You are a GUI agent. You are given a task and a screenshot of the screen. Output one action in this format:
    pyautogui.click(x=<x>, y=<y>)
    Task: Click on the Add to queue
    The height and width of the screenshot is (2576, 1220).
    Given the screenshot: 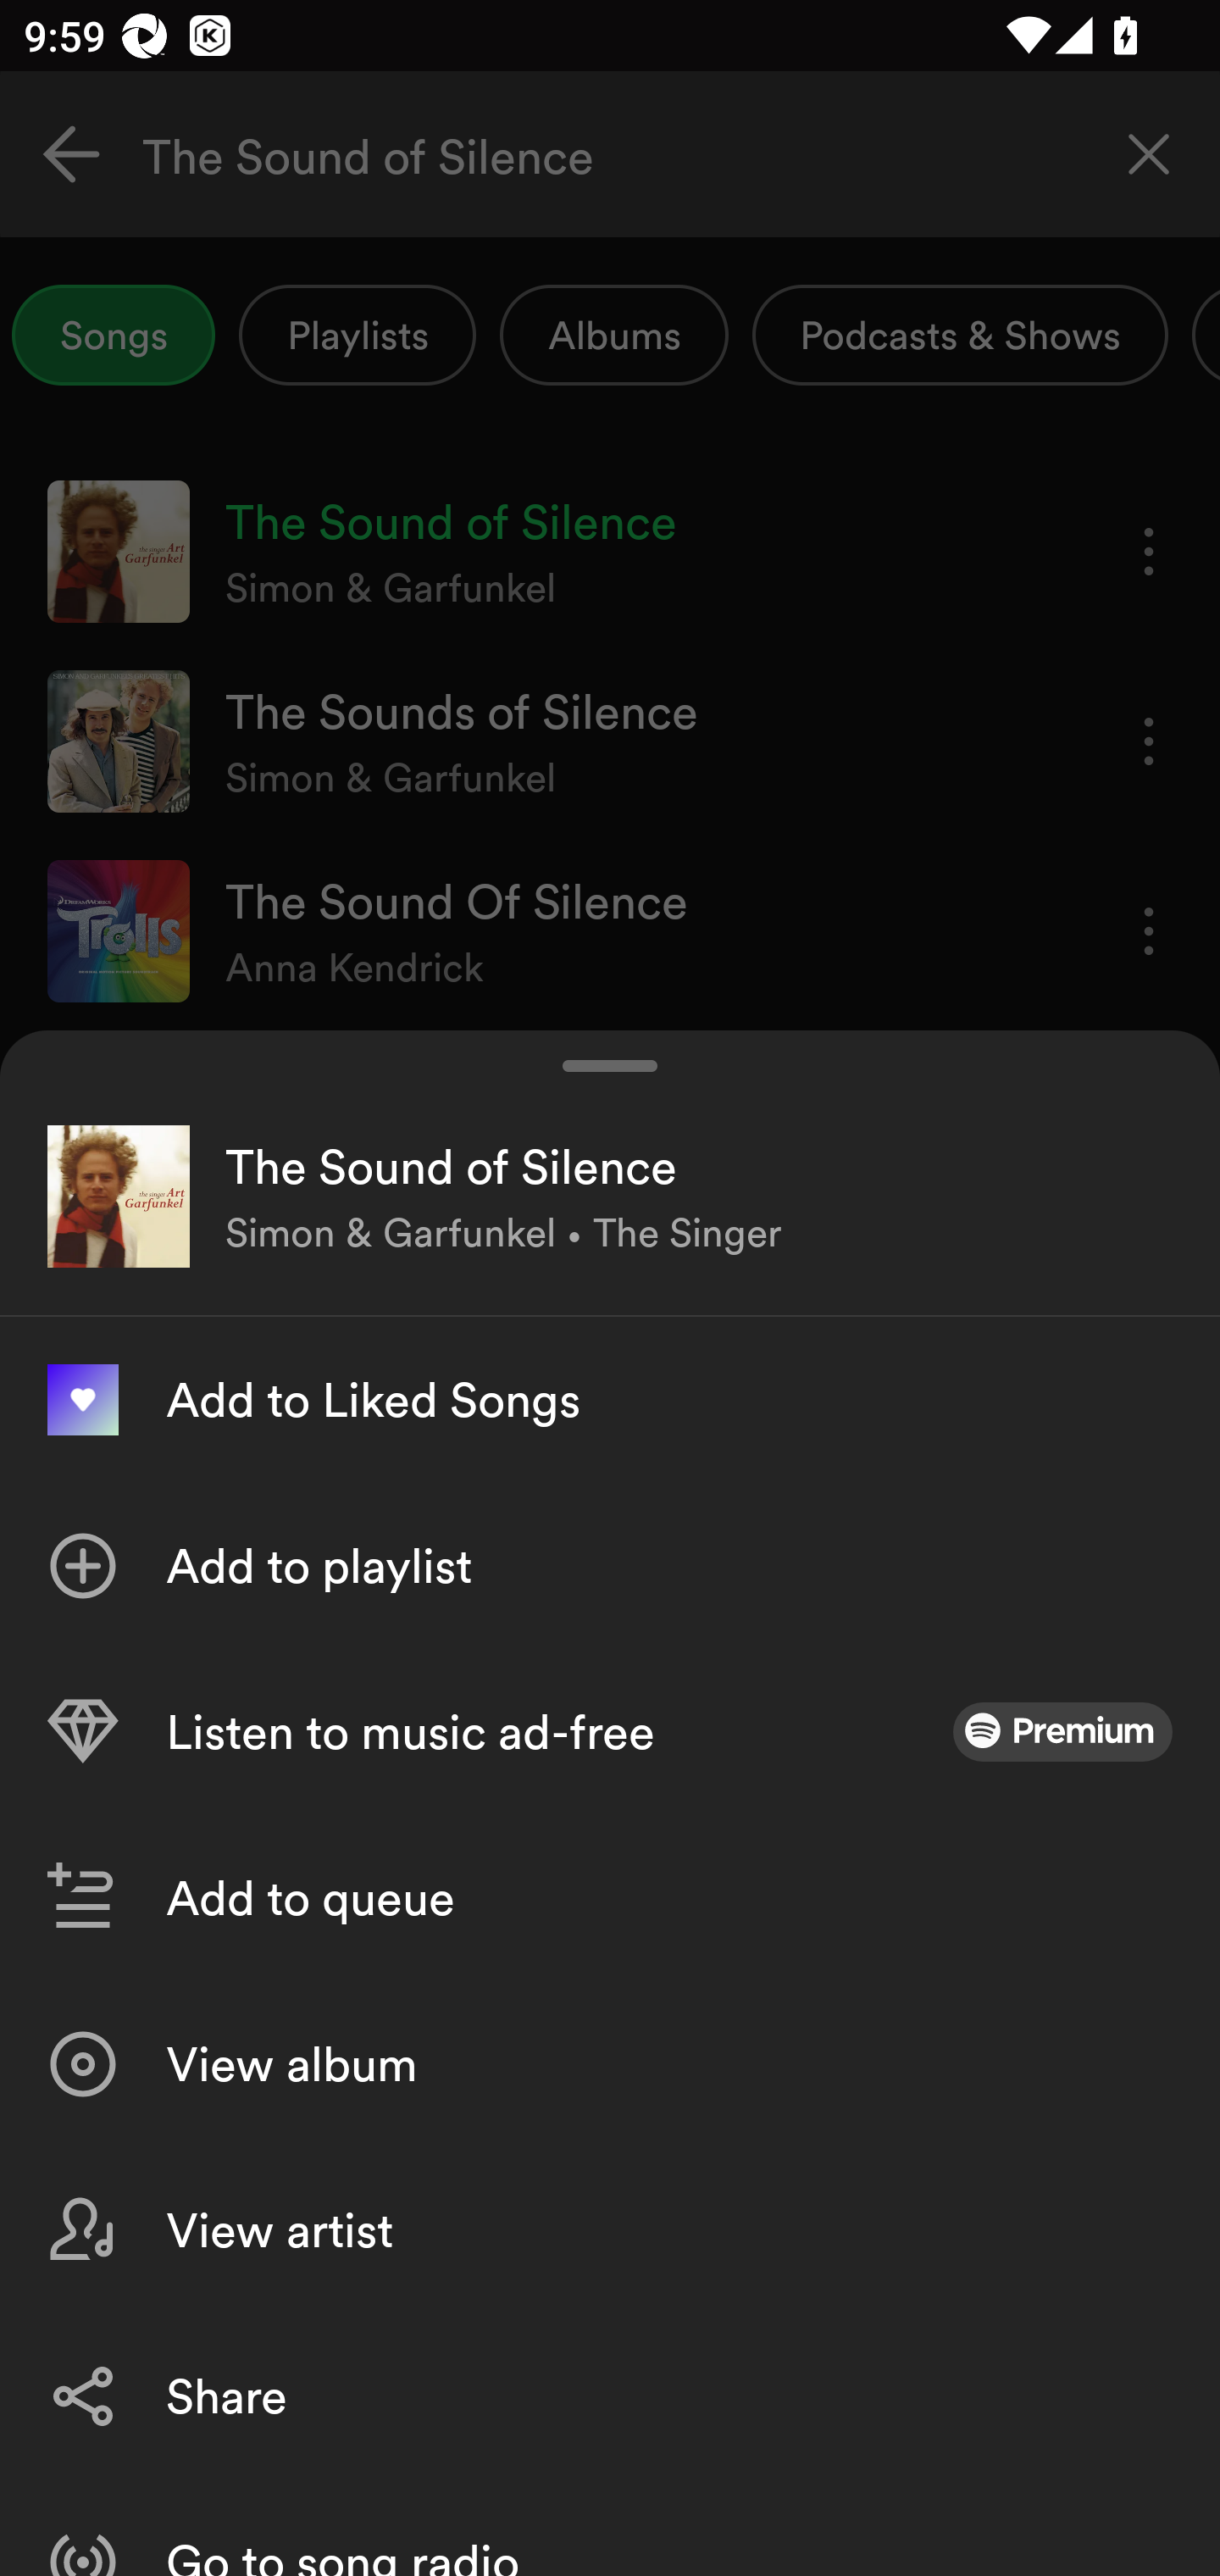 What is the action you would take?
    pyautogui.click(x=610, y=1898)
    